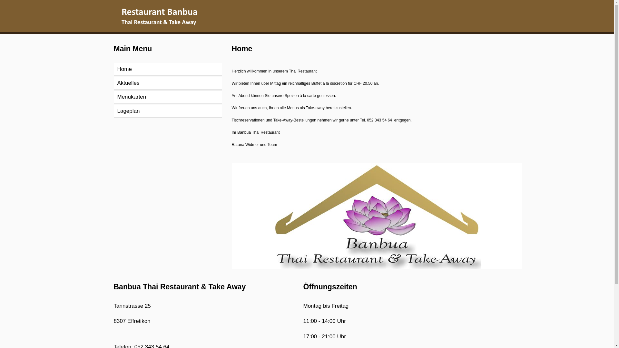 The height and width of the screenshot is (348, 619). Describe the element at coordinates (168, 111) in the screenshot. I see `Lageplan` at that location.